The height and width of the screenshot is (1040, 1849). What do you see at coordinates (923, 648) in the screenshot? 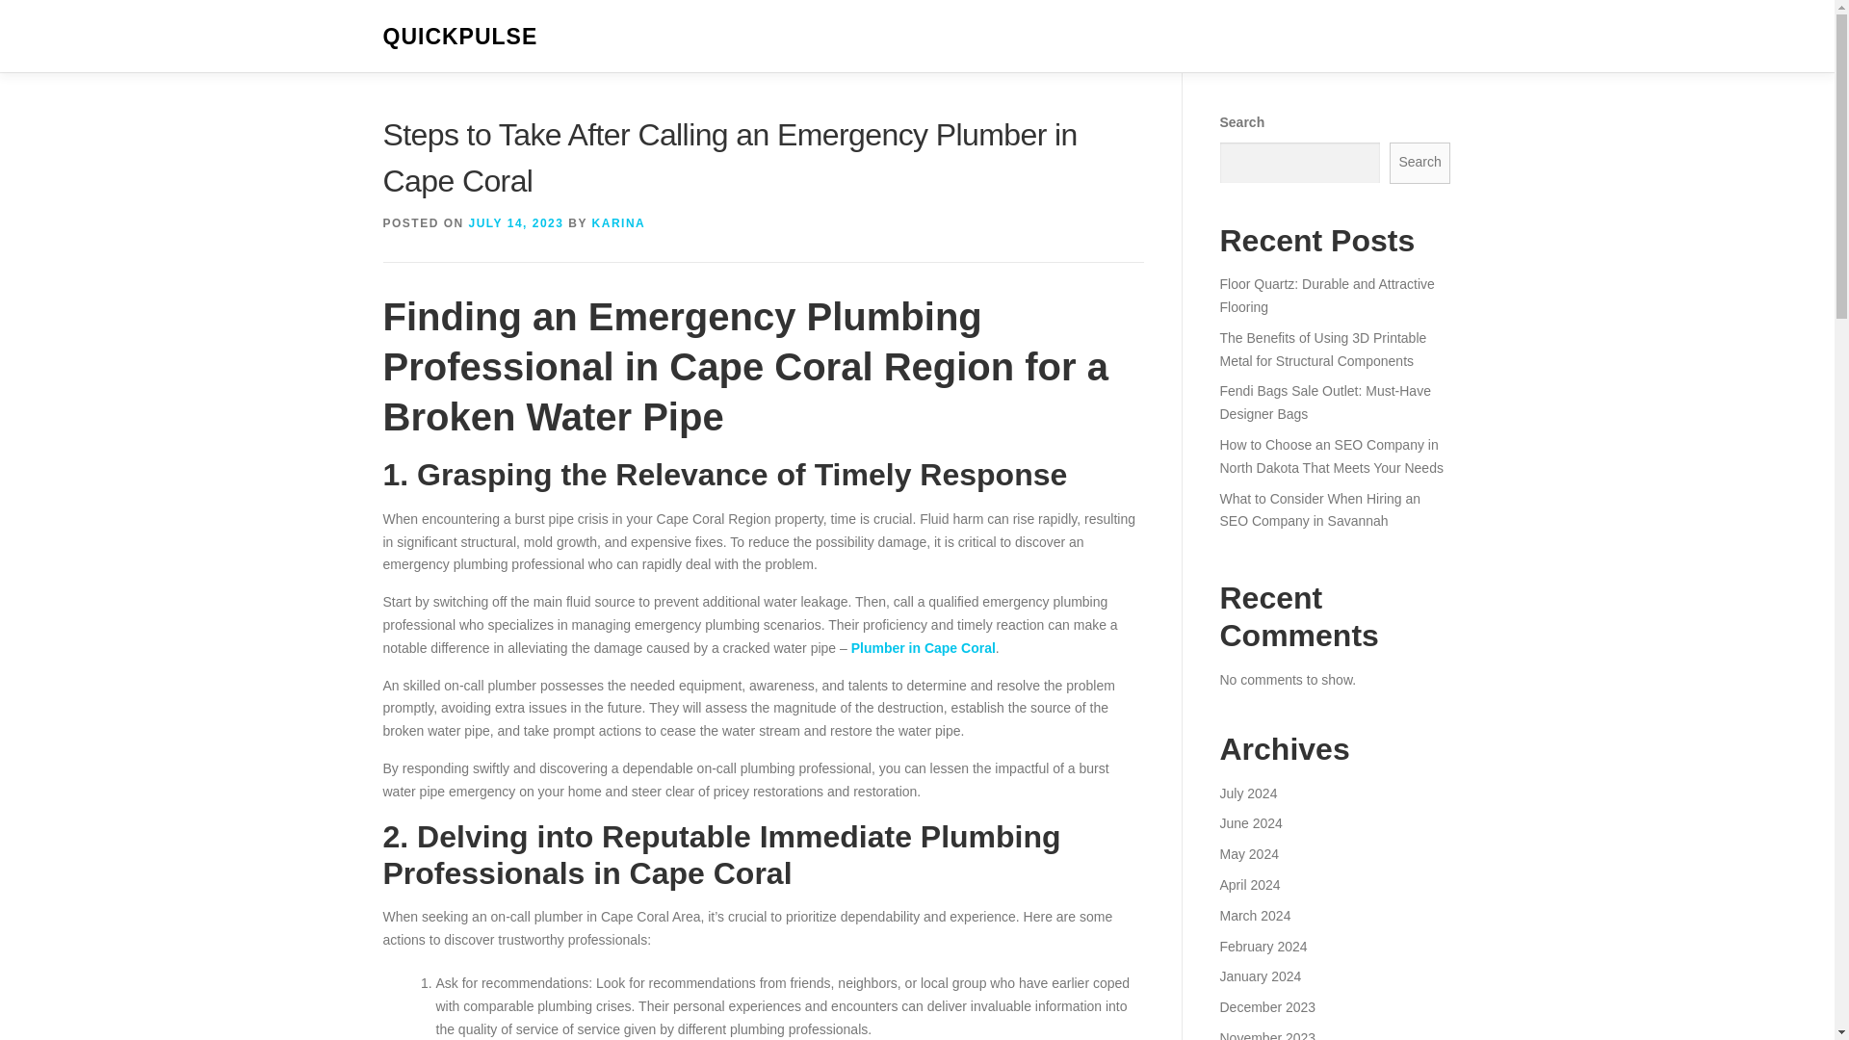
I see `Plumber in Cape Coral` at bounding box center [923, 648].